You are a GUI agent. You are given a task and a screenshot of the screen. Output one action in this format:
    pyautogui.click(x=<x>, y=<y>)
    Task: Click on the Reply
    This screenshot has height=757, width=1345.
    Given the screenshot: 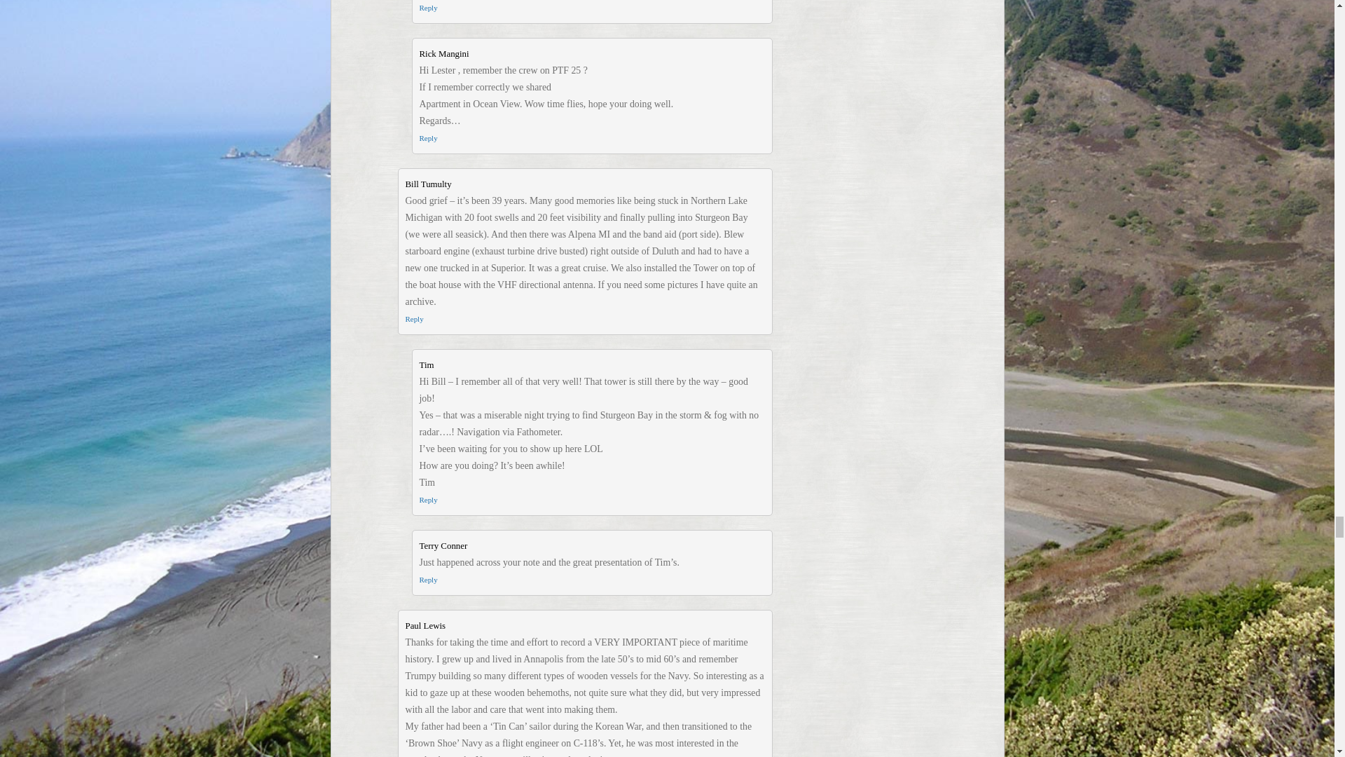 What is the action you would take?
    pyautogui.click(x=427, y=500)
    